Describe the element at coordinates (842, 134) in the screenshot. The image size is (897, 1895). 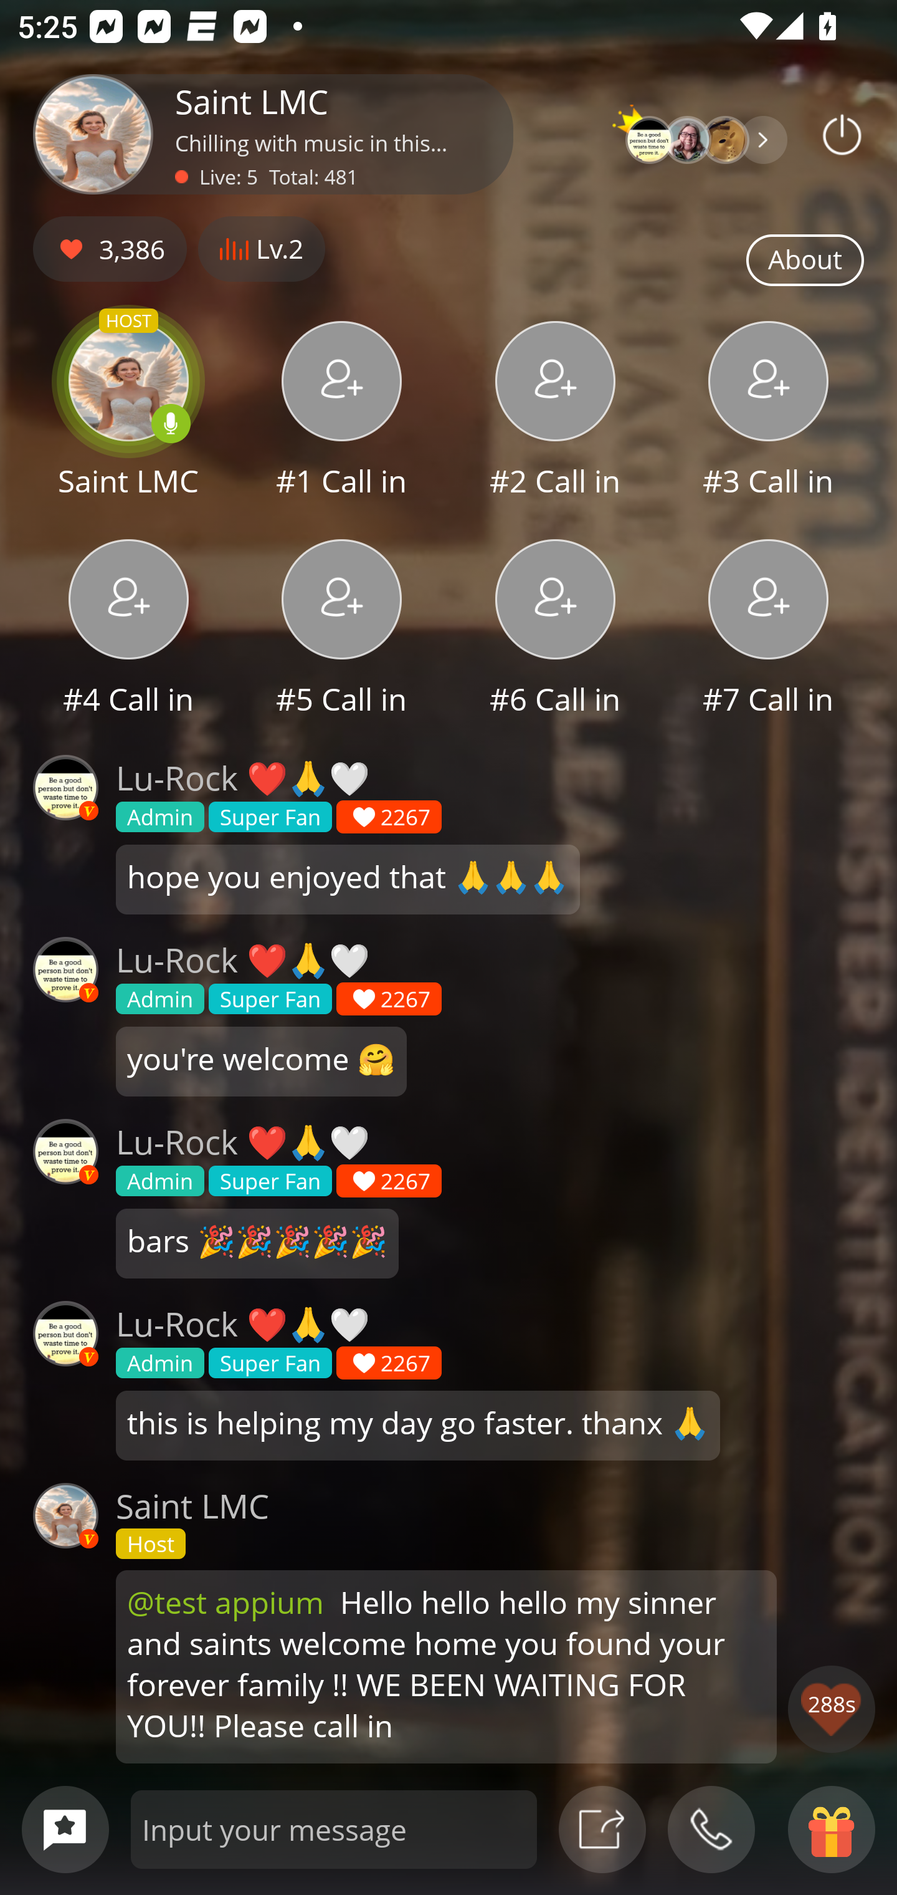
I see `Podbean` at that location.